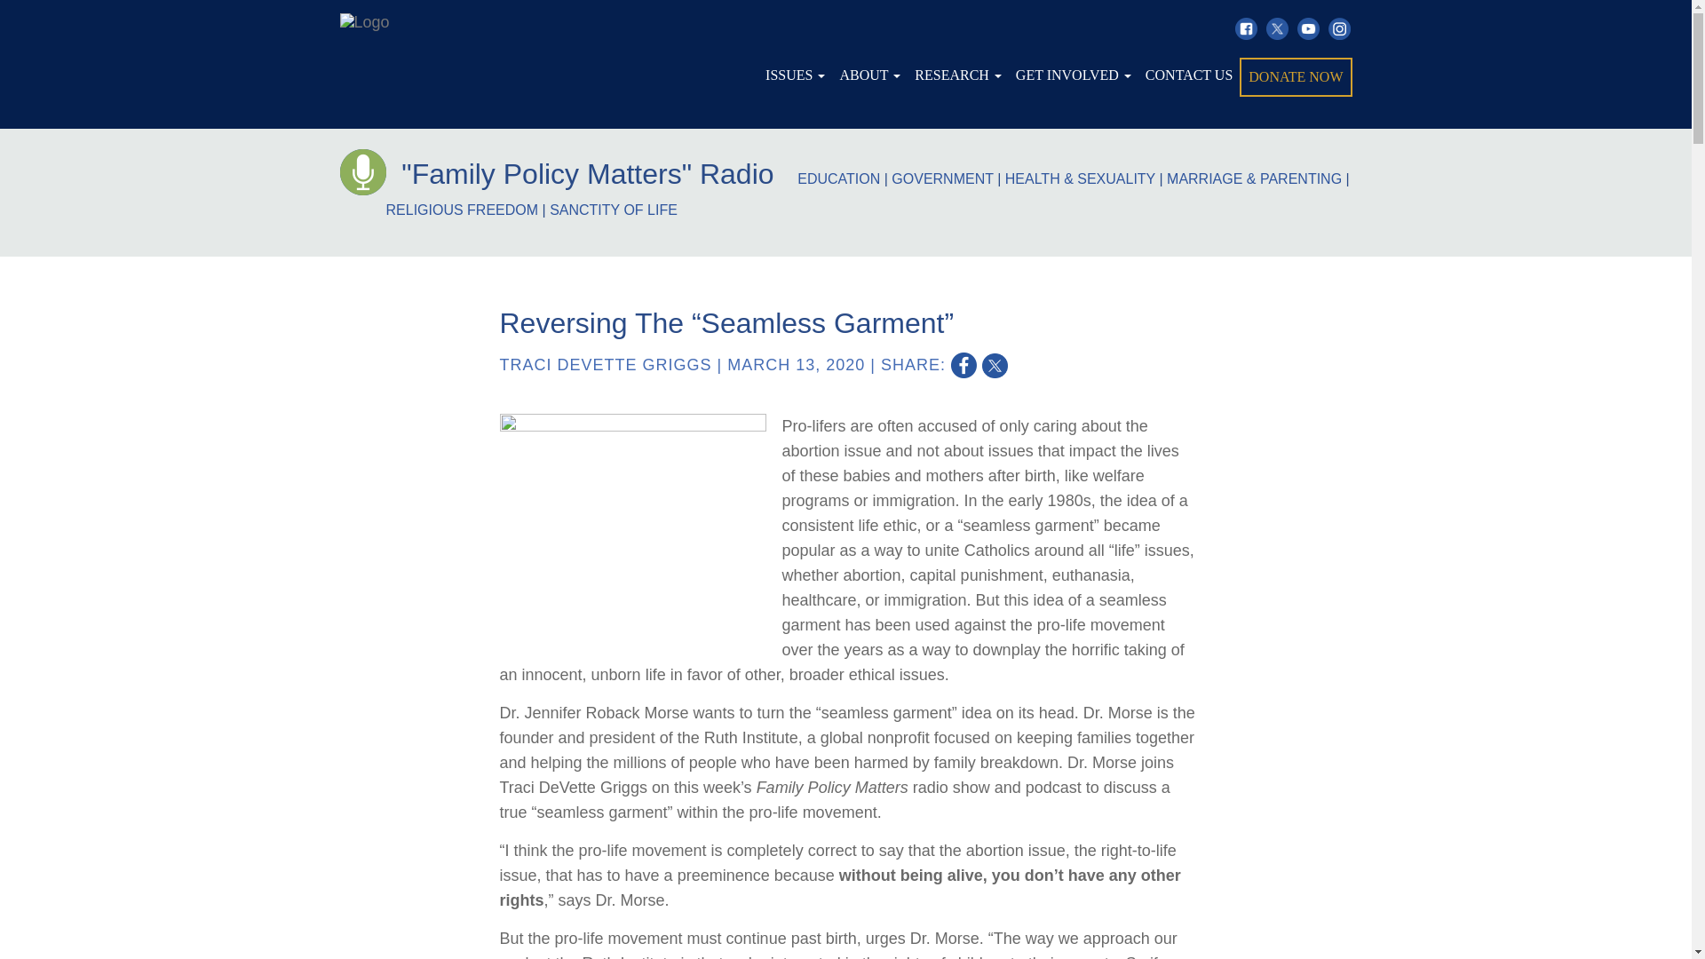 The width and height of the screenshot is (1705, 959). I want to click on Issues, so click(795, 75).